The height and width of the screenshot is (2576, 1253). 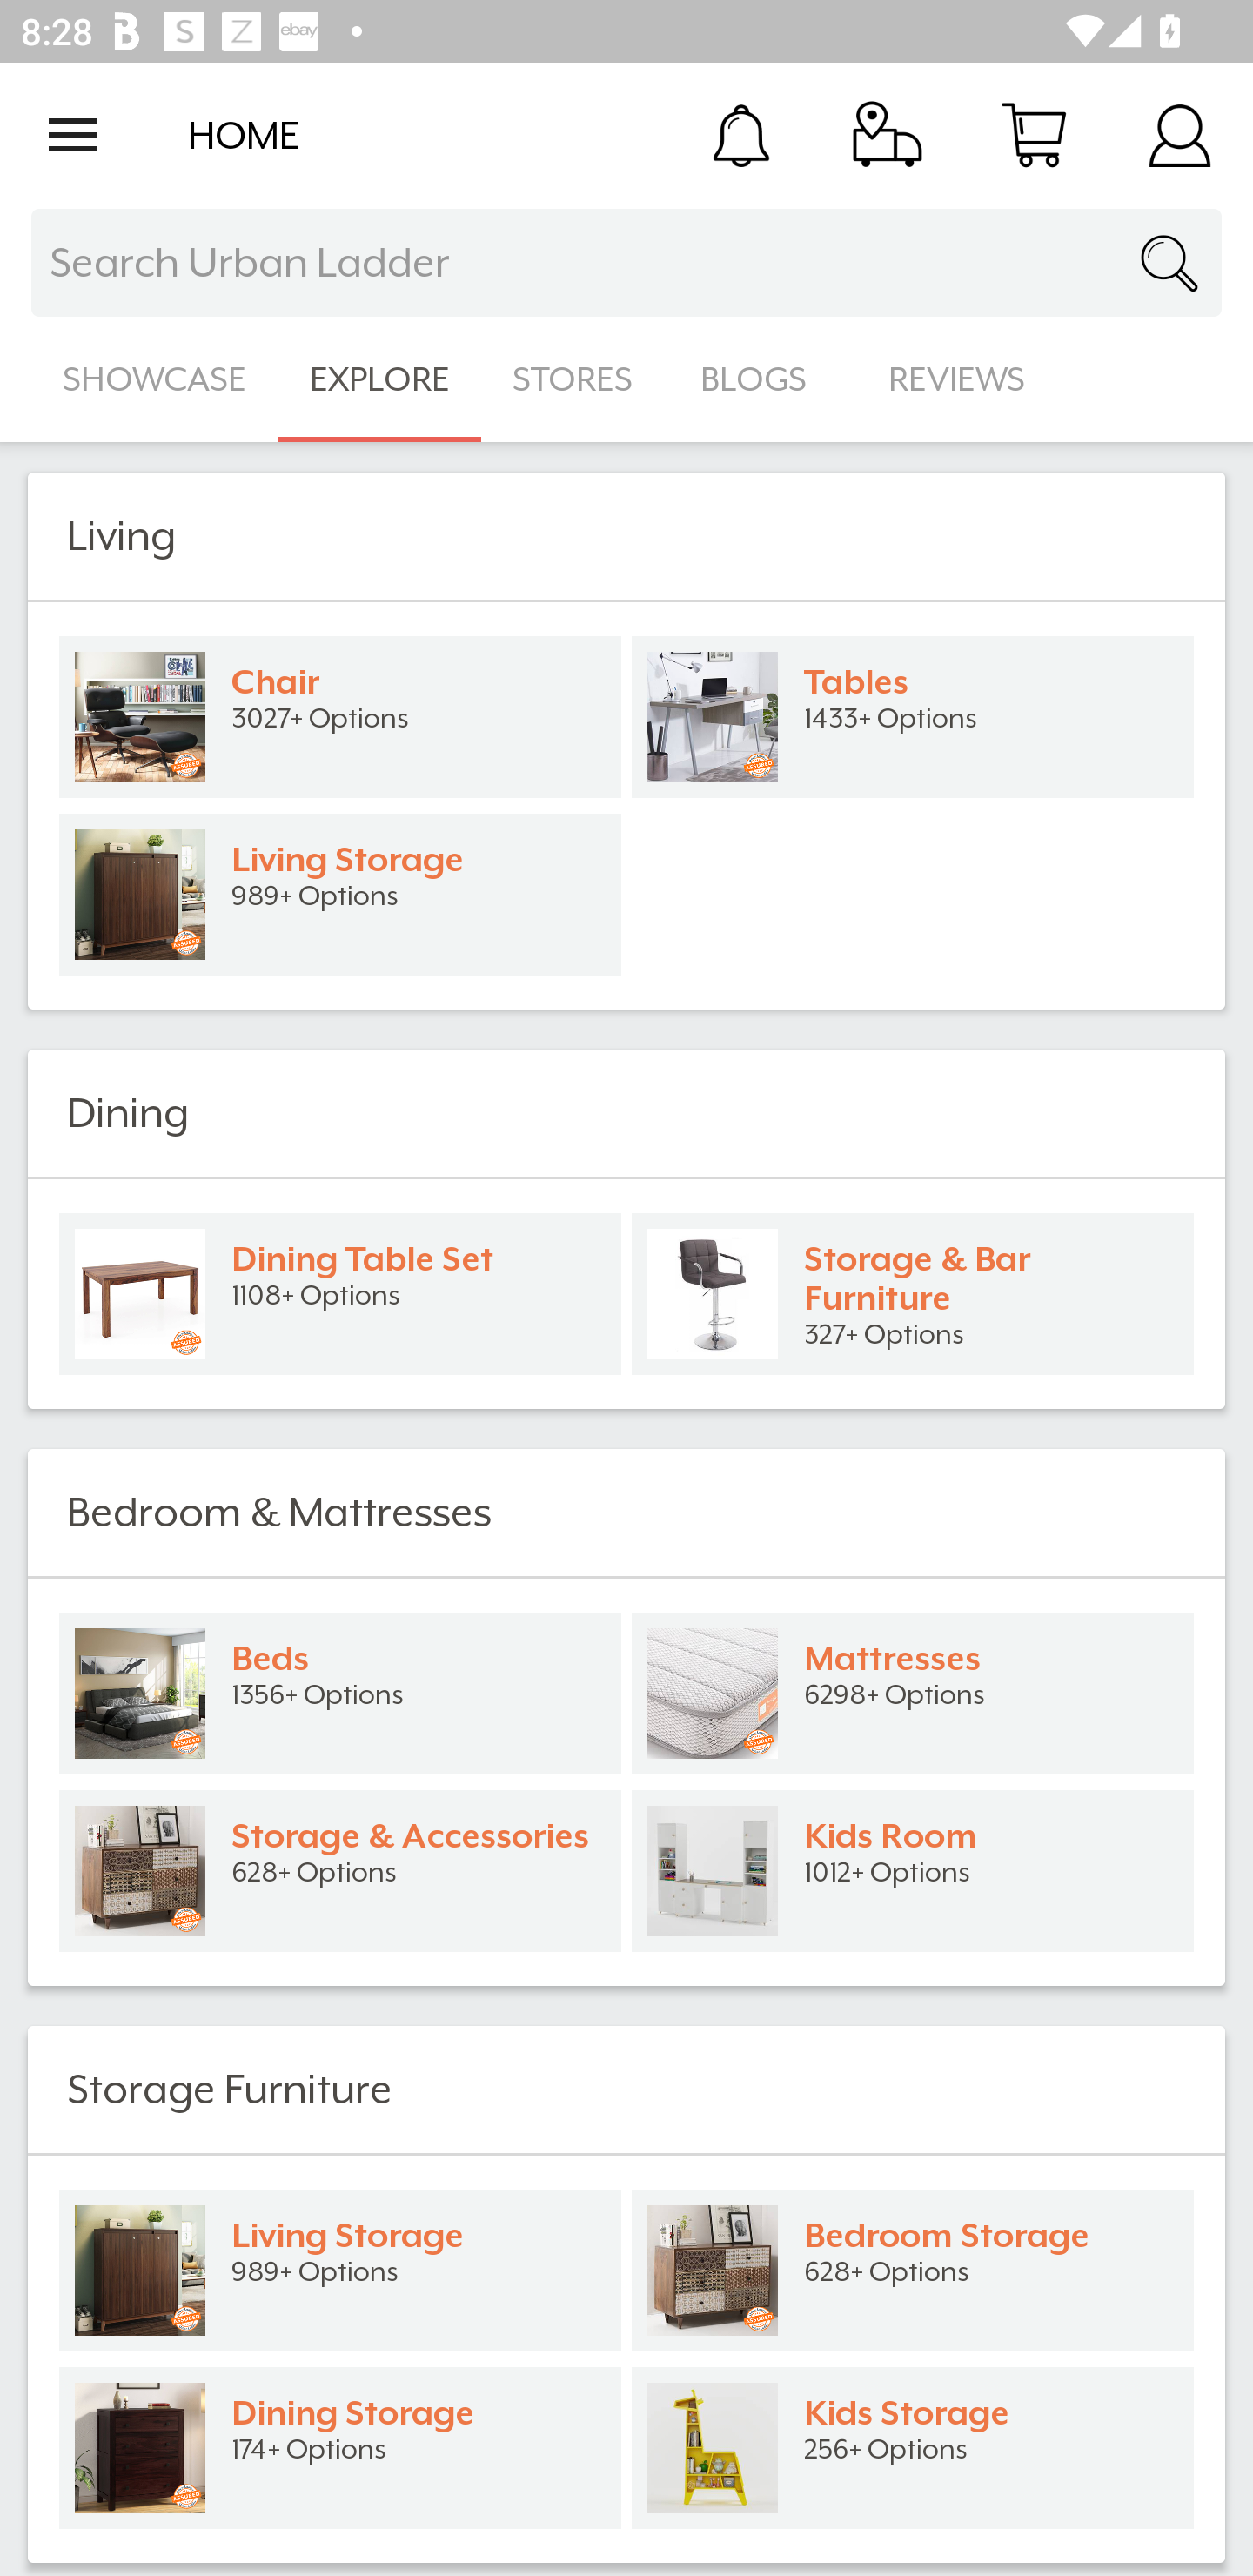 What do you see at coordinates (339, 1871) in the screenshot?
I see `Storage & Accessories 628+ Options` at bounding box center [339, 1871].